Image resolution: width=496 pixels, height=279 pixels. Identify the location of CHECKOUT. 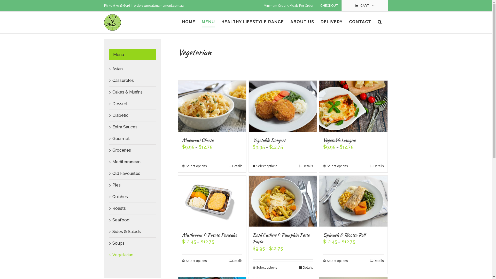
(329, 6).